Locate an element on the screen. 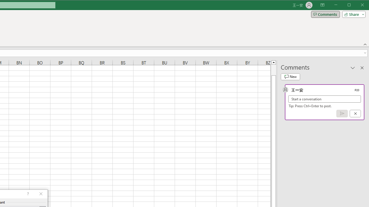 Image resolution: width=369 pixels, height=207 pixels. Cancel is located at coordinates (355, 114).